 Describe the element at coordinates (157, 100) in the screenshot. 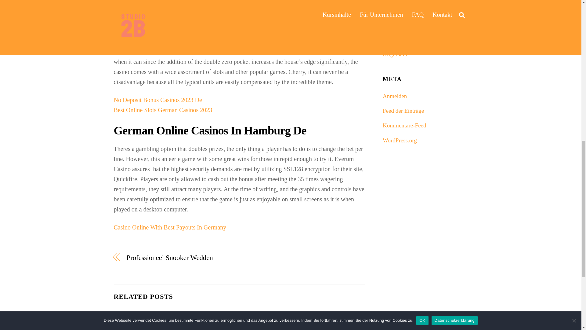

I see `No Deposit Bonus Casinos 2023 De` at that location.